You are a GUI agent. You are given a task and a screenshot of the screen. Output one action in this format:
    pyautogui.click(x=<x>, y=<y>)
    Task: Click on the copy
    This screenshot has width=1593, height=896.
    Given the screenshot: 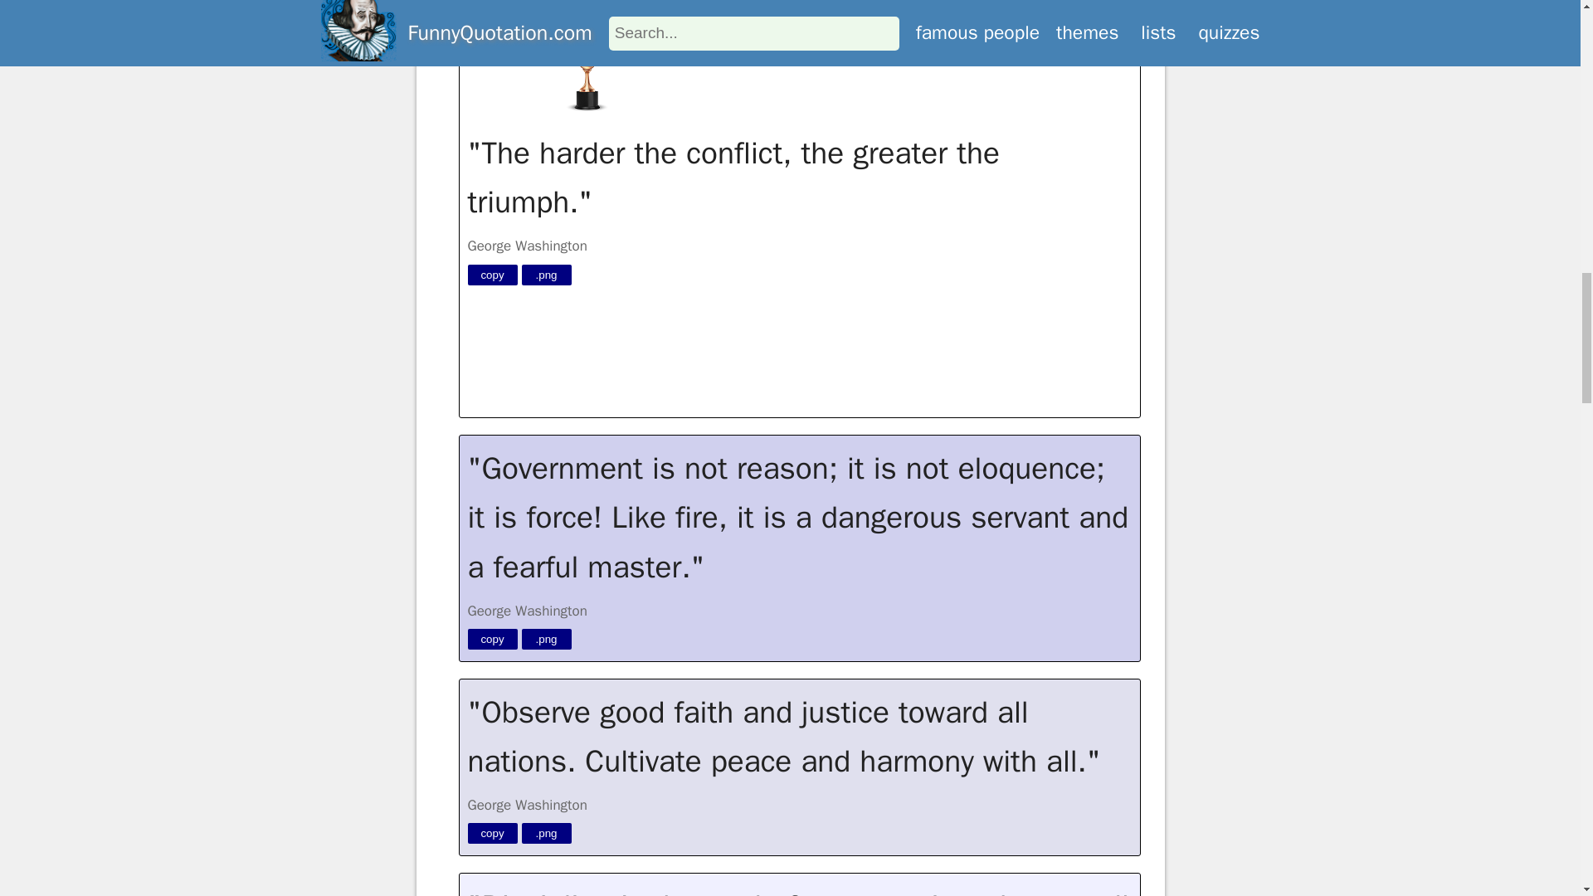 What is the action you would take?
    pyautogui.click(x=493, y=833)
    